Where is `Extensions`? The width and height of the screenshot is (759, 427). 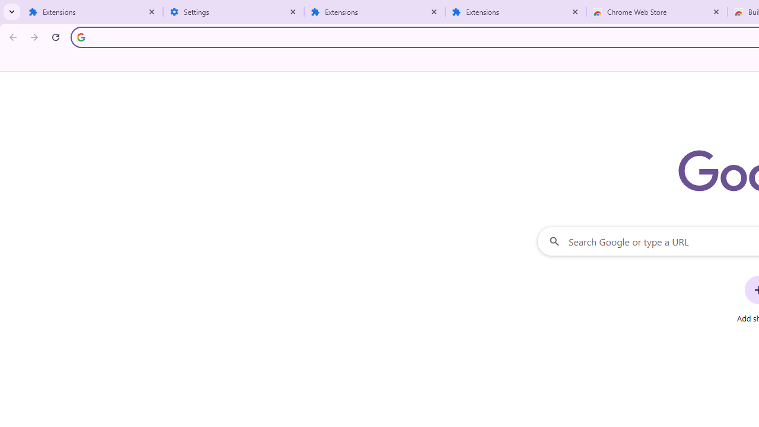 Extensions is located at coordinates (93, 12).